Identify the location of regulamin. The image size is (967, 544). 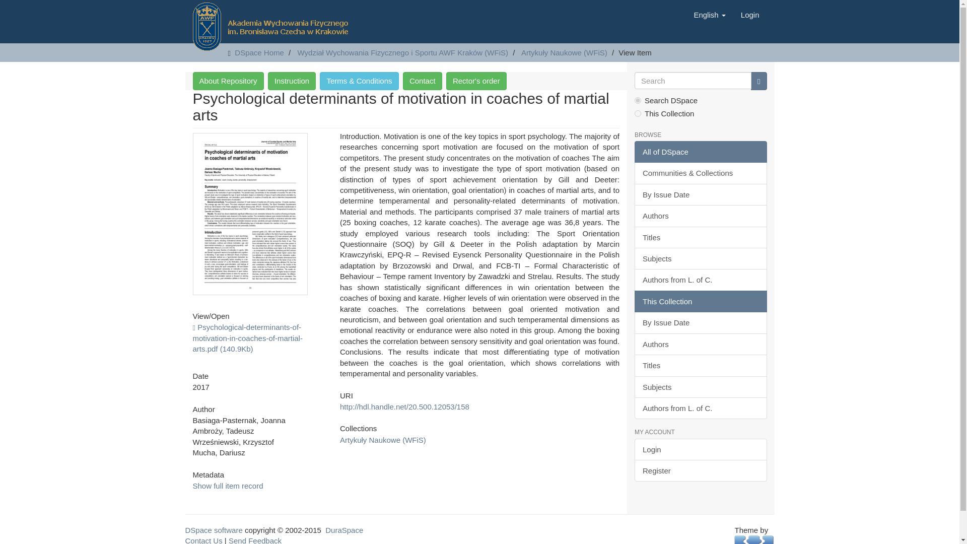
(359, 81).